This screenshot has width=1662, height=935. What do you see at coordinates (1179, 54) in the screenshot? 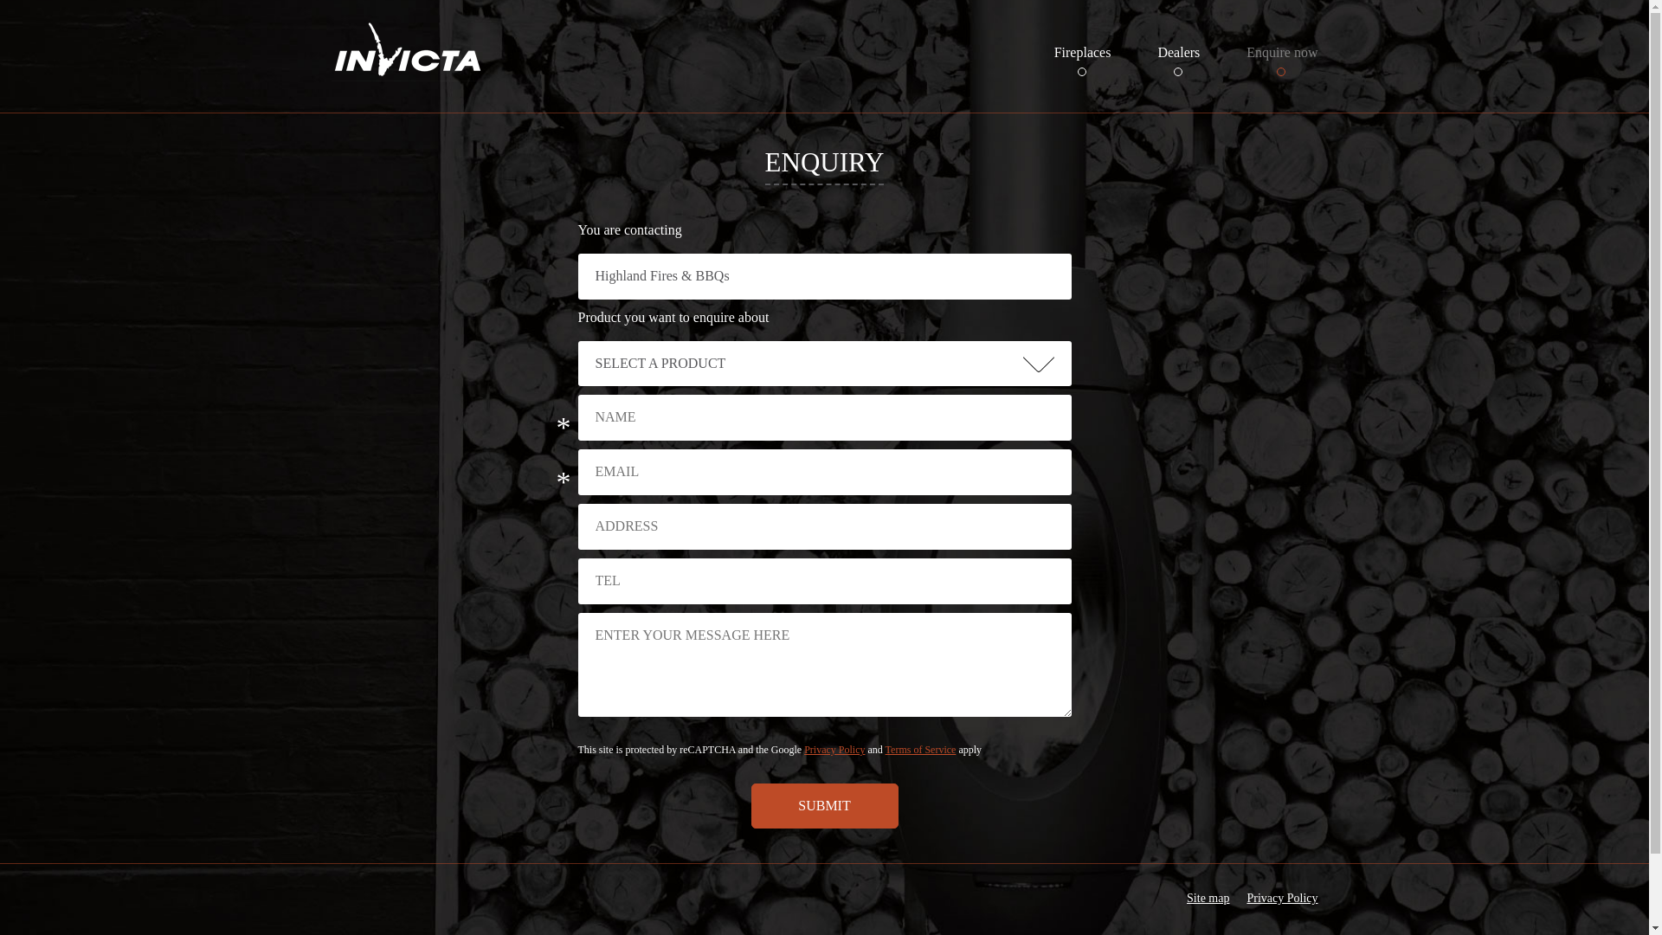
I see `Dealers` at bounding box center [1179, 54].